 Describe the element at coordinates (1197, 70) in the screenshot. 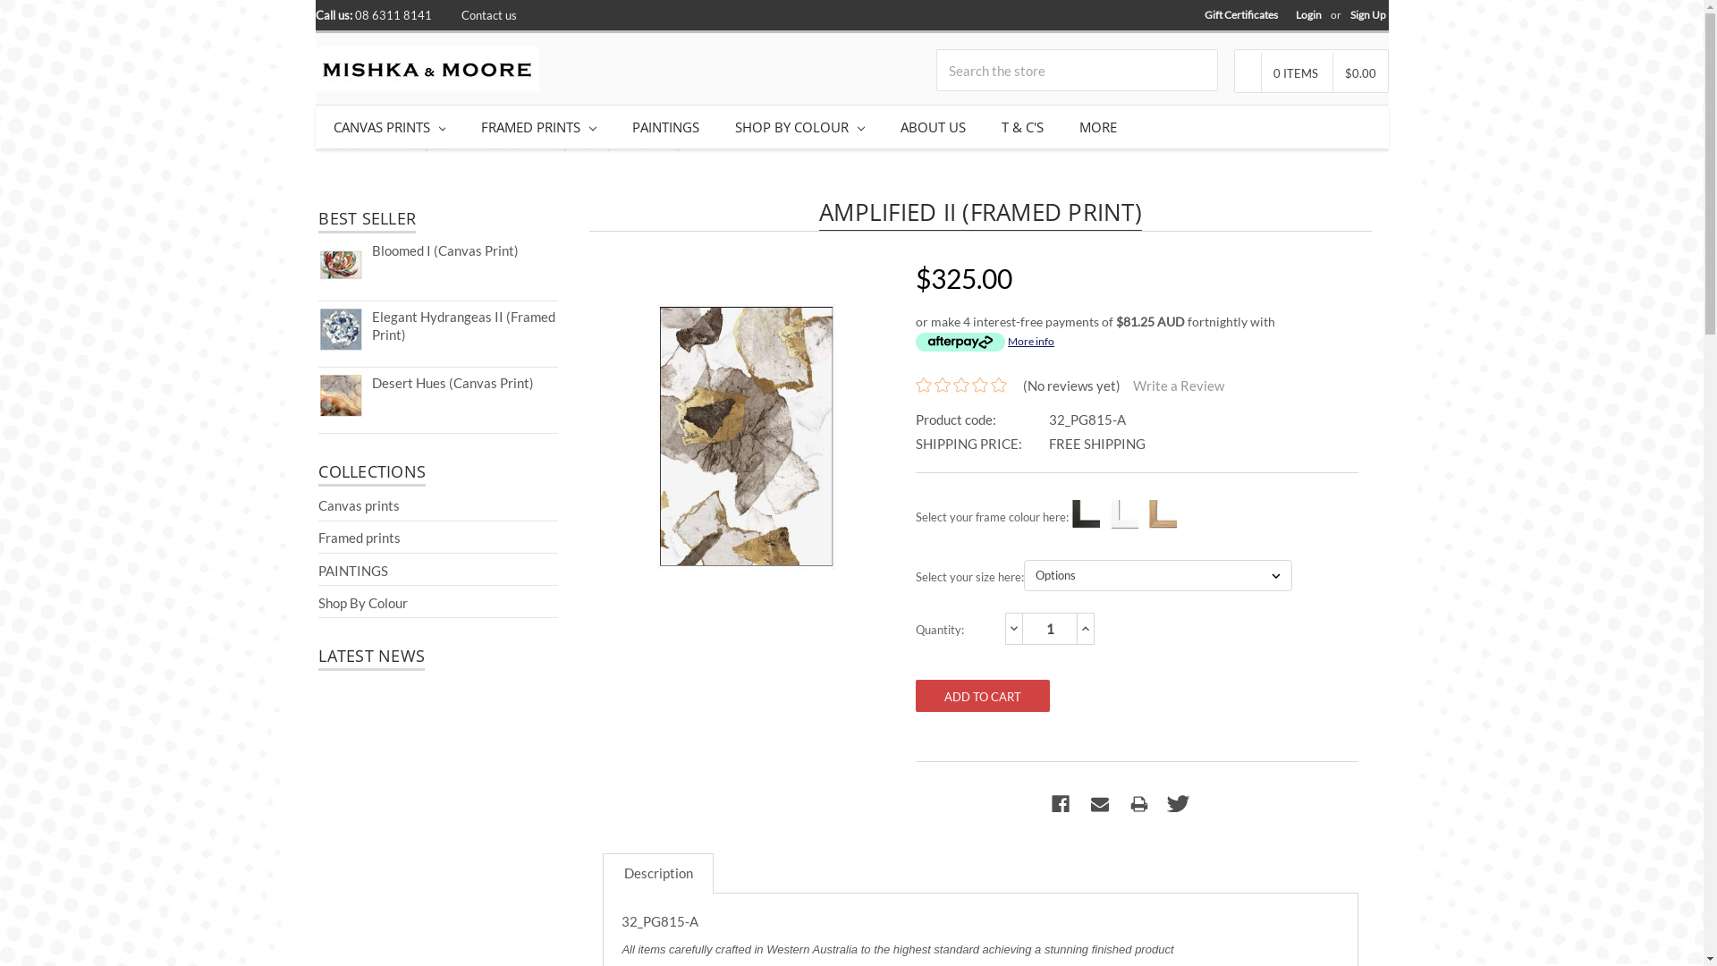

I see `Search` at that location.